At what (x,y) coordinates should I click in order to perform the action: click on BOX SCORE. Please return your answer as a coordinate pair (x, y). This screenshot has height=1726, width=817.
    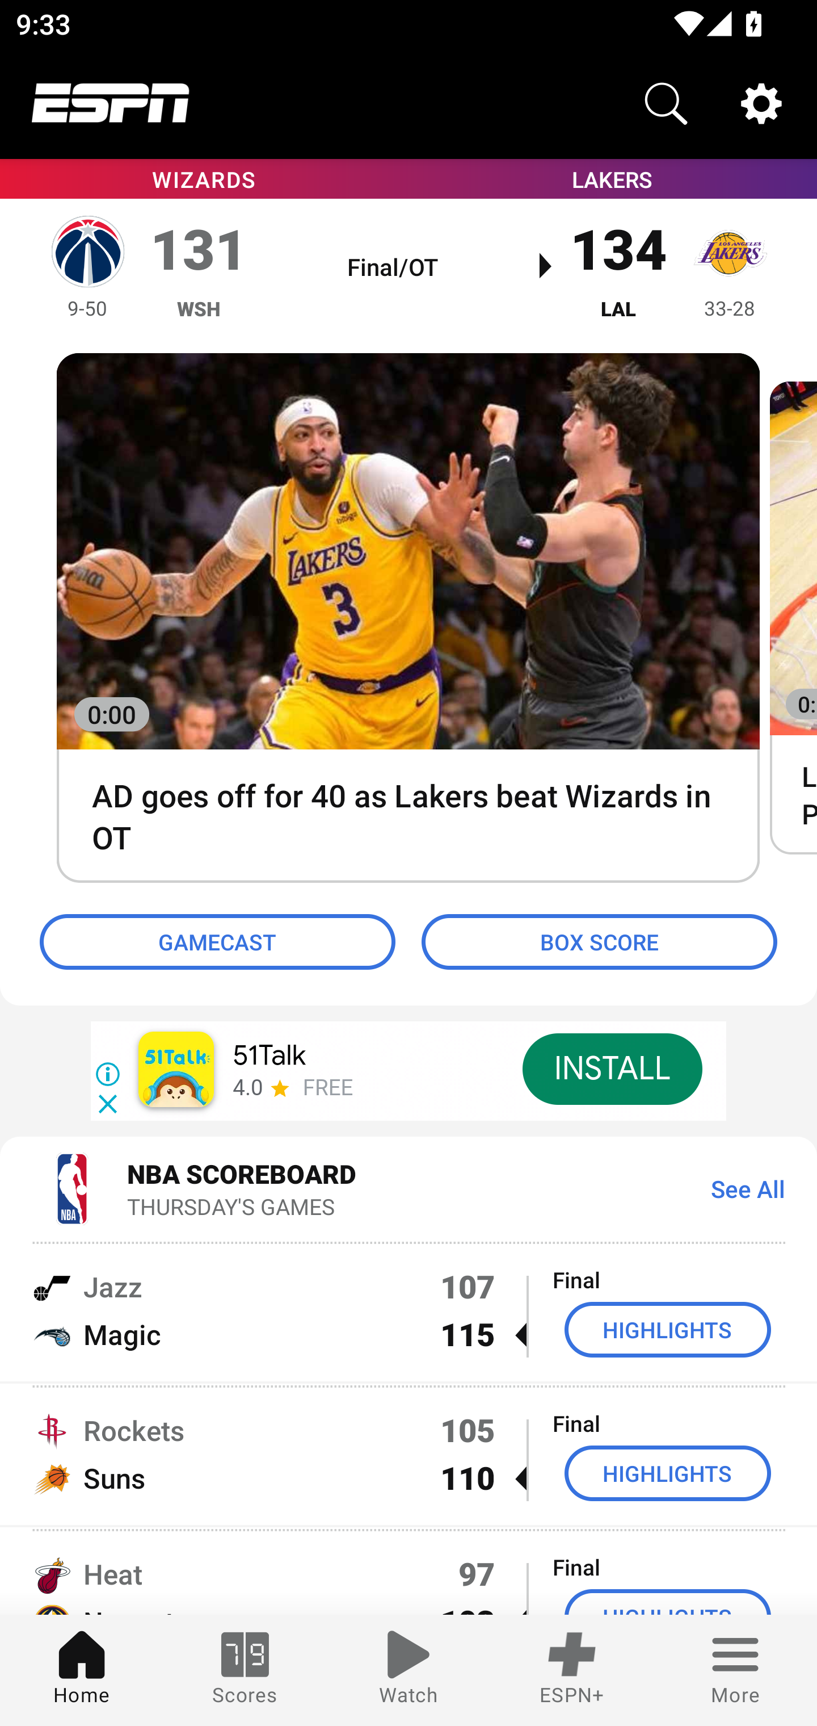
    Looking at the image, I should click on (599, 942).